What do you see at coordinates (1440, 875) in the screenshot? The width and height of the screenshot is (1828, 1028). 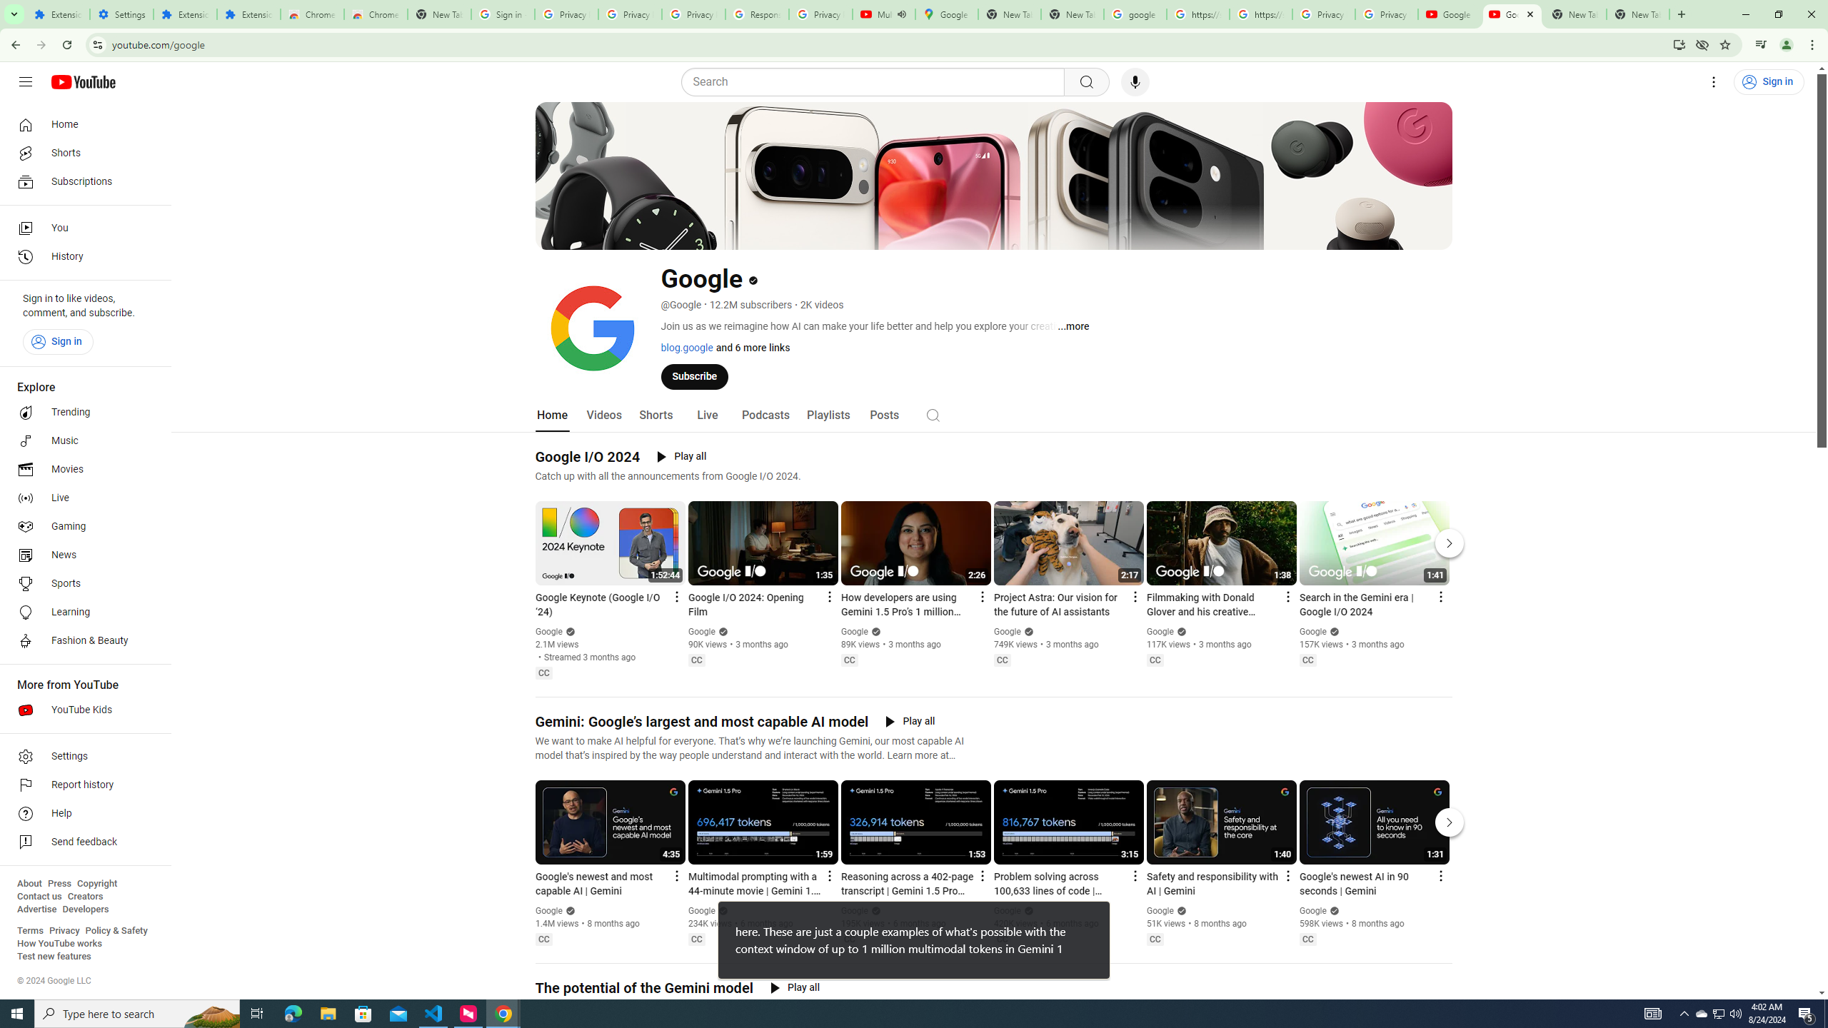 I see `Action menu` at bounding box center [1440, 875].